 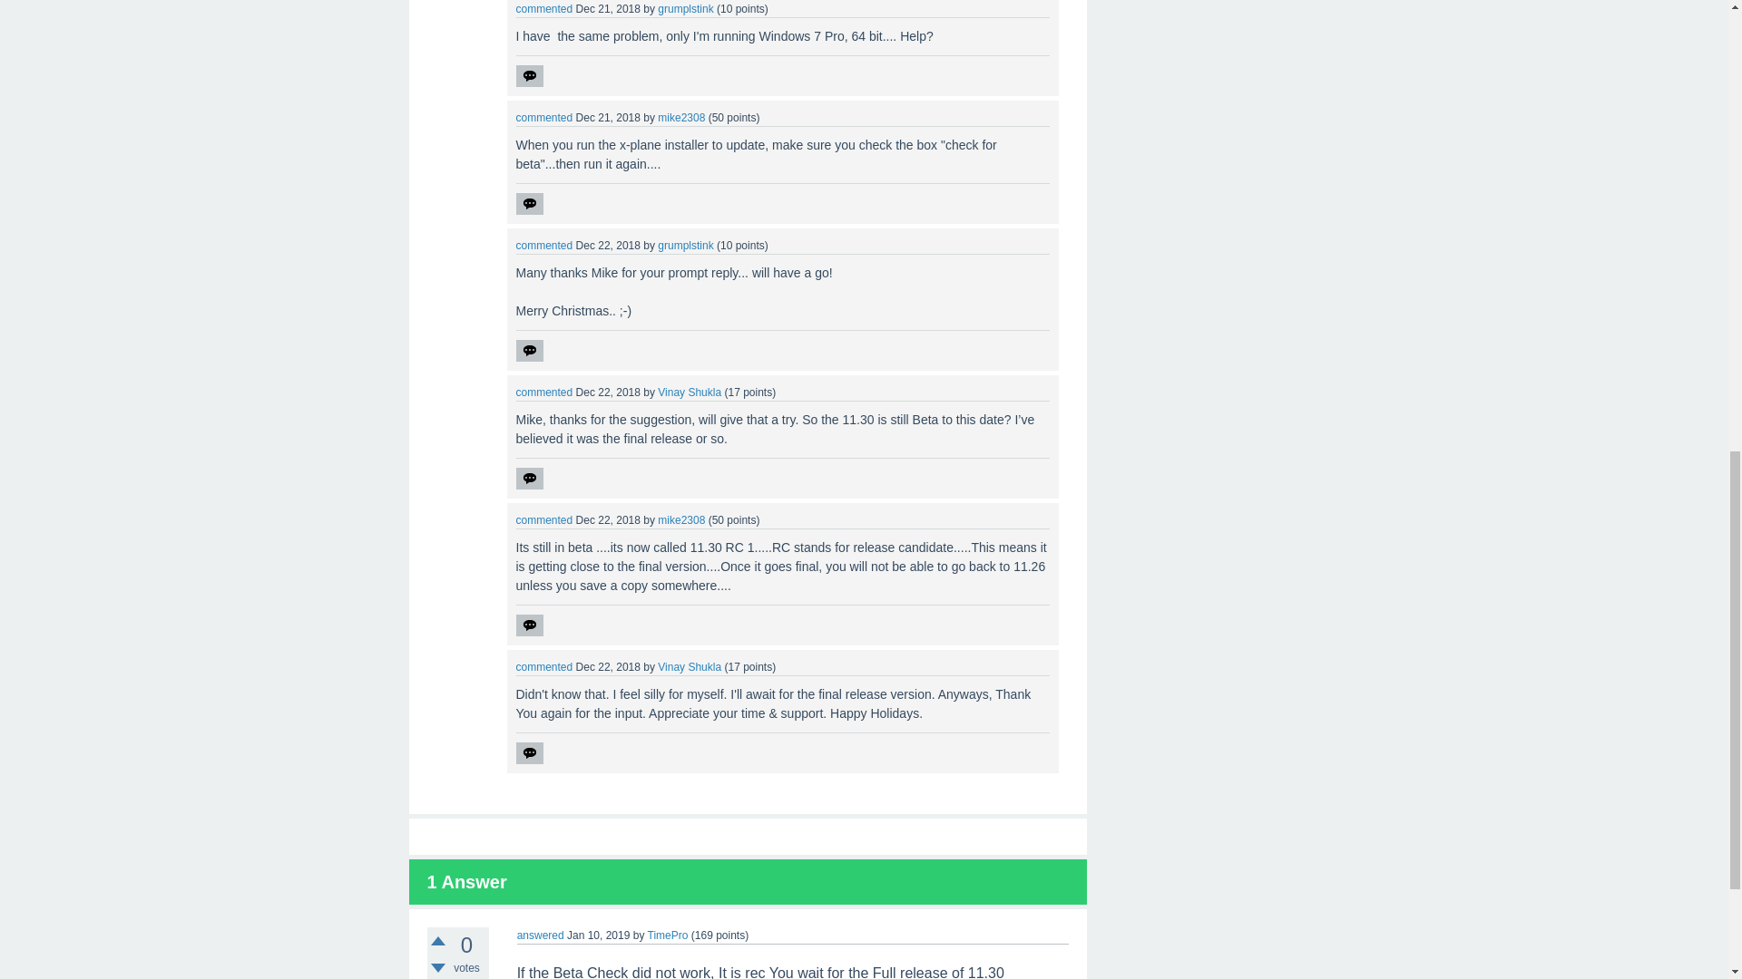 I want to click on mike2308, so click(x=681, y=118).